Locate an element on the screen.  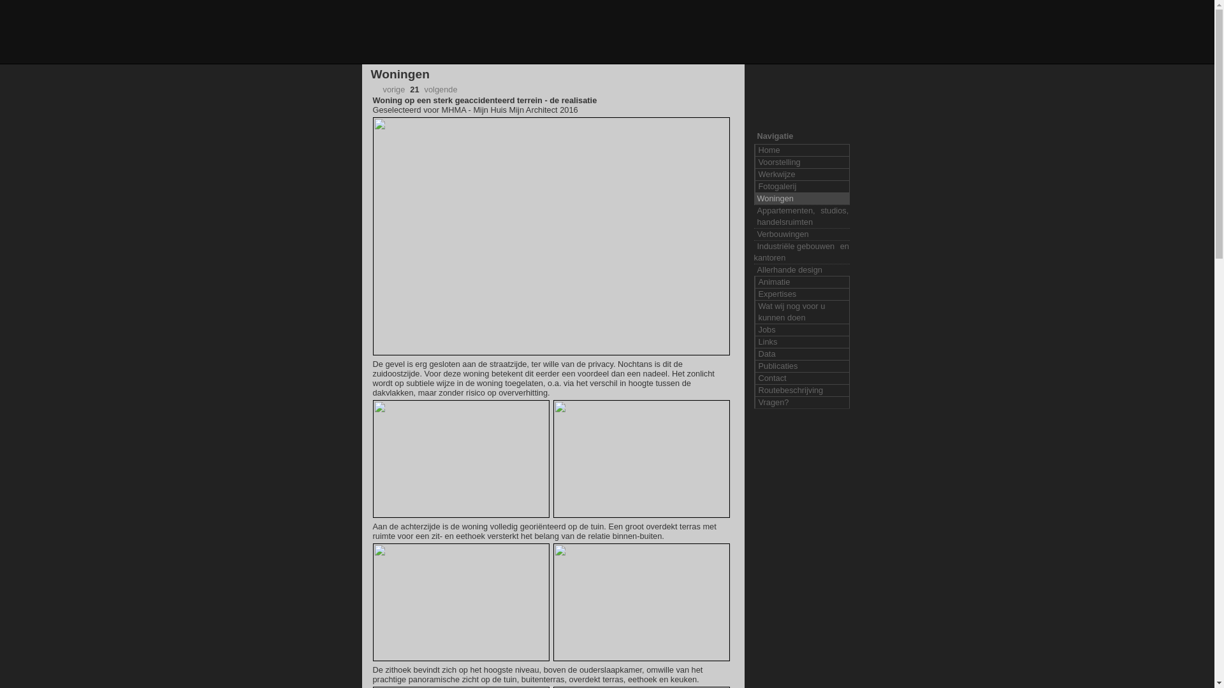
Contact is located at coordinates (801, 378).